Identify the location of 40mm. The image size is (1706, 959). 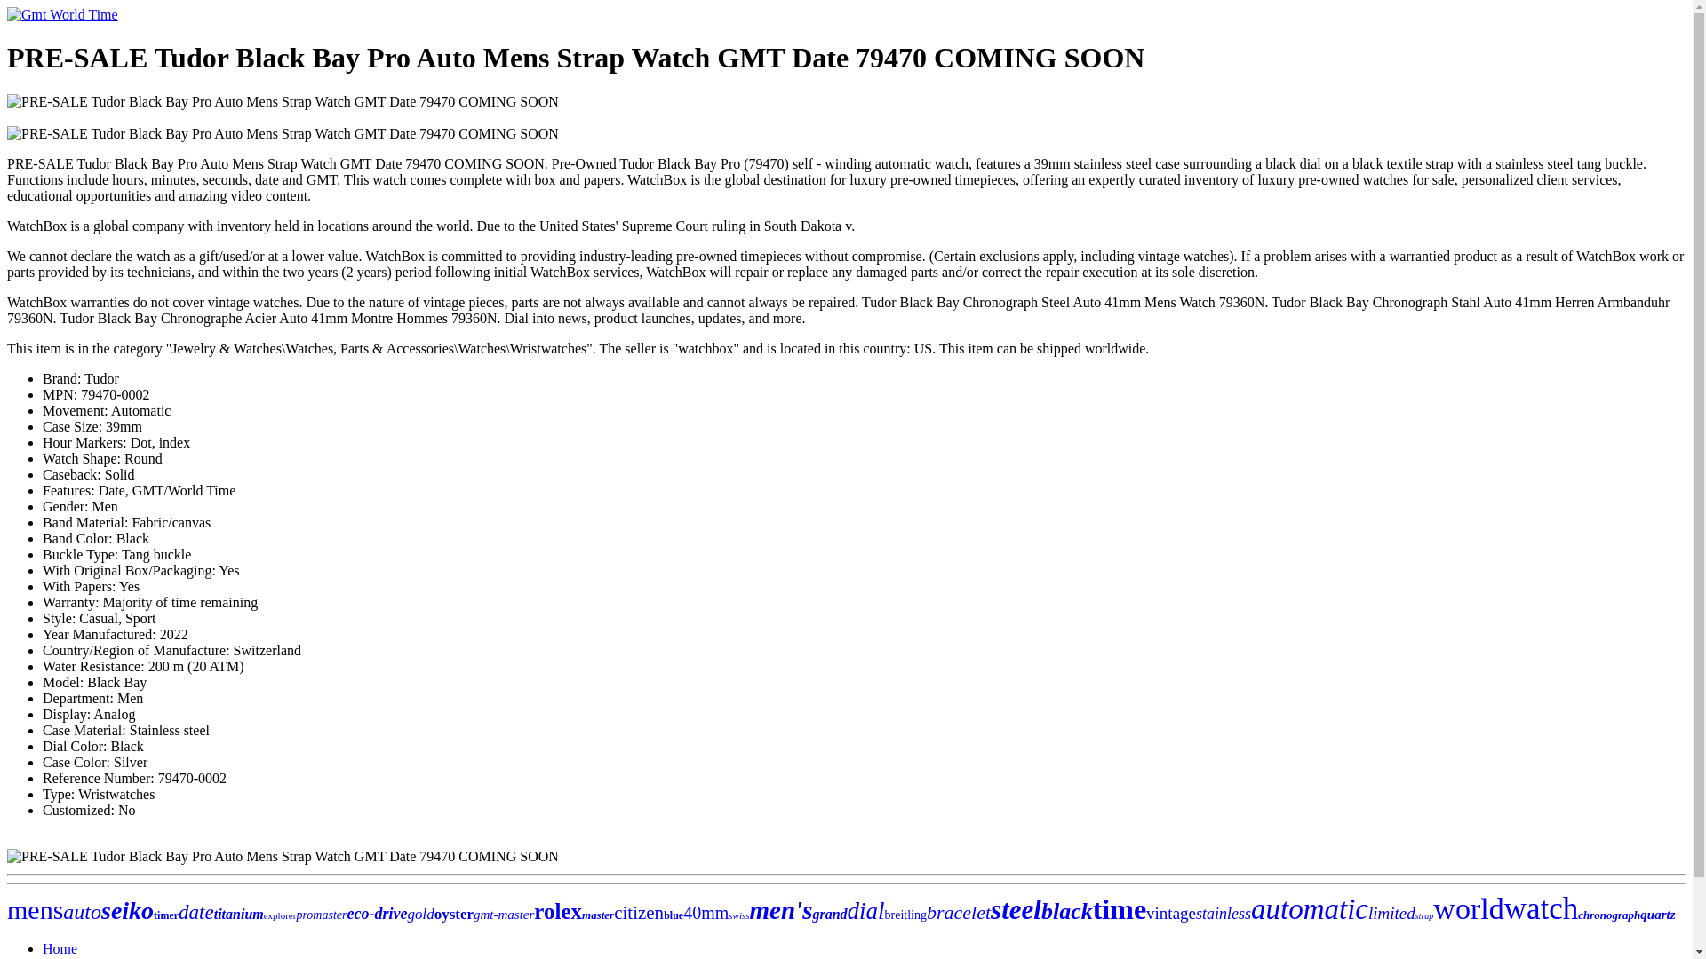
(706, 913).